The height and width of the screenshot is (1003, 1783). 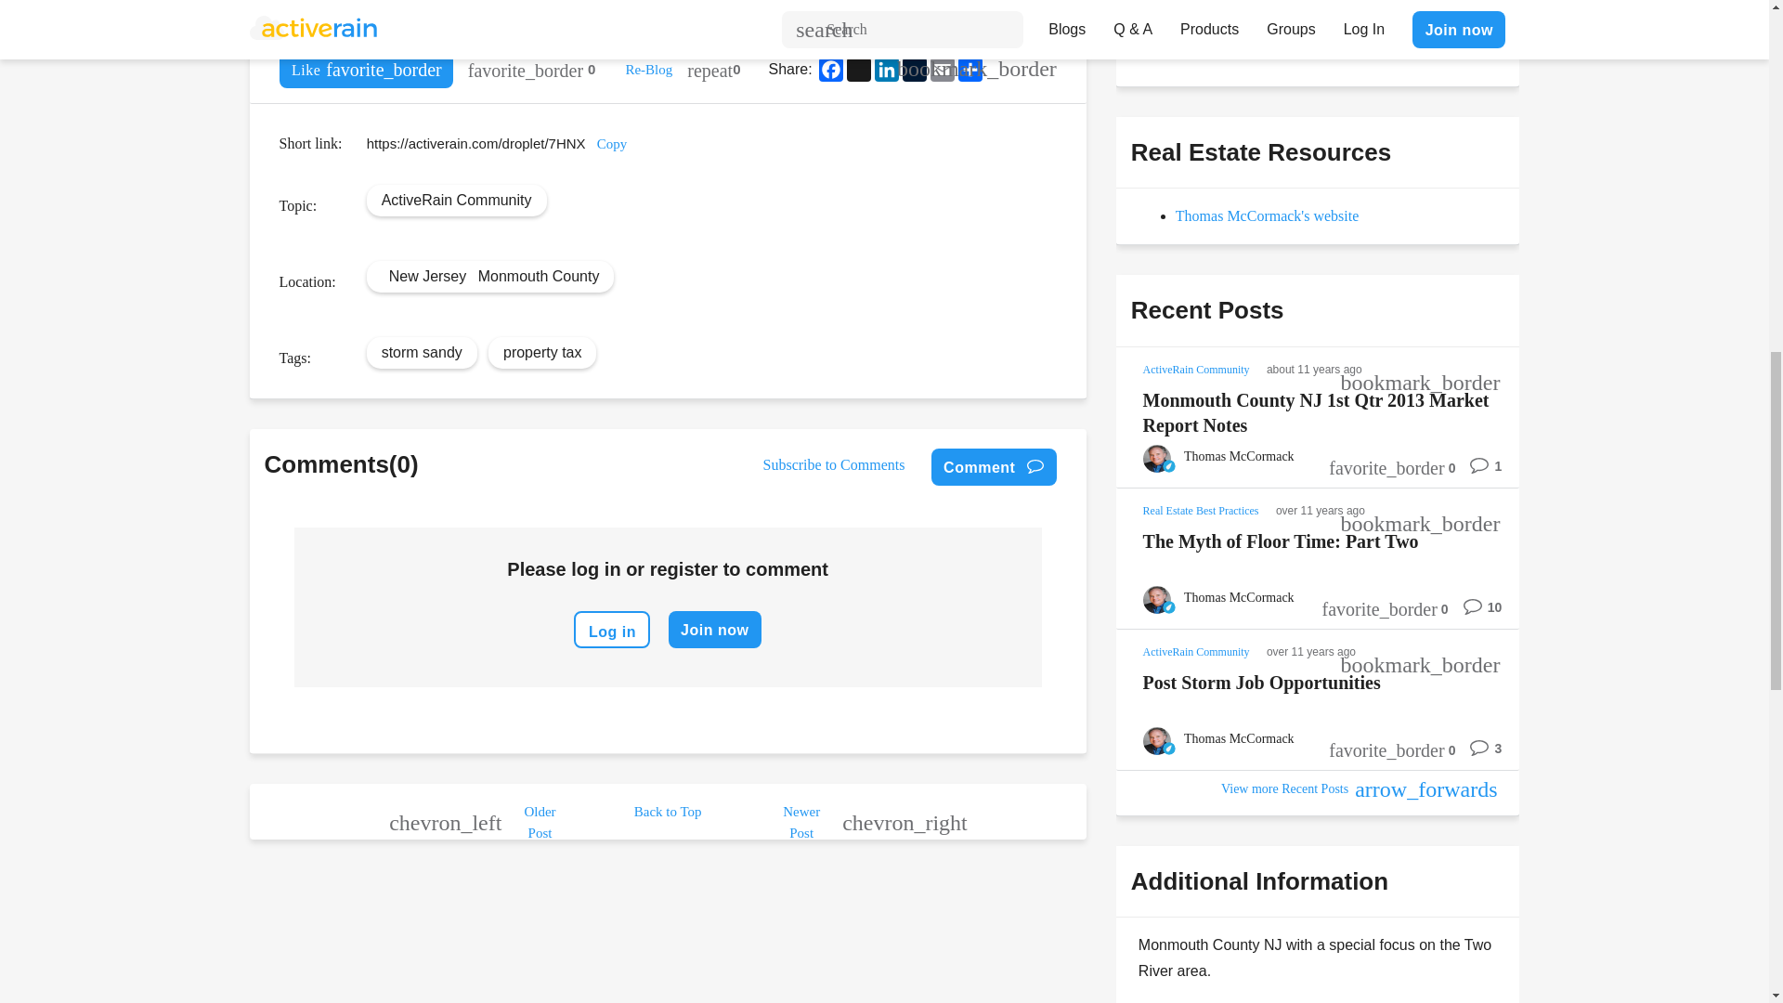 What do you see at coordinates (422, 351) in the screenshot?
I see `storm sandy` at bounding box center [422, 351].